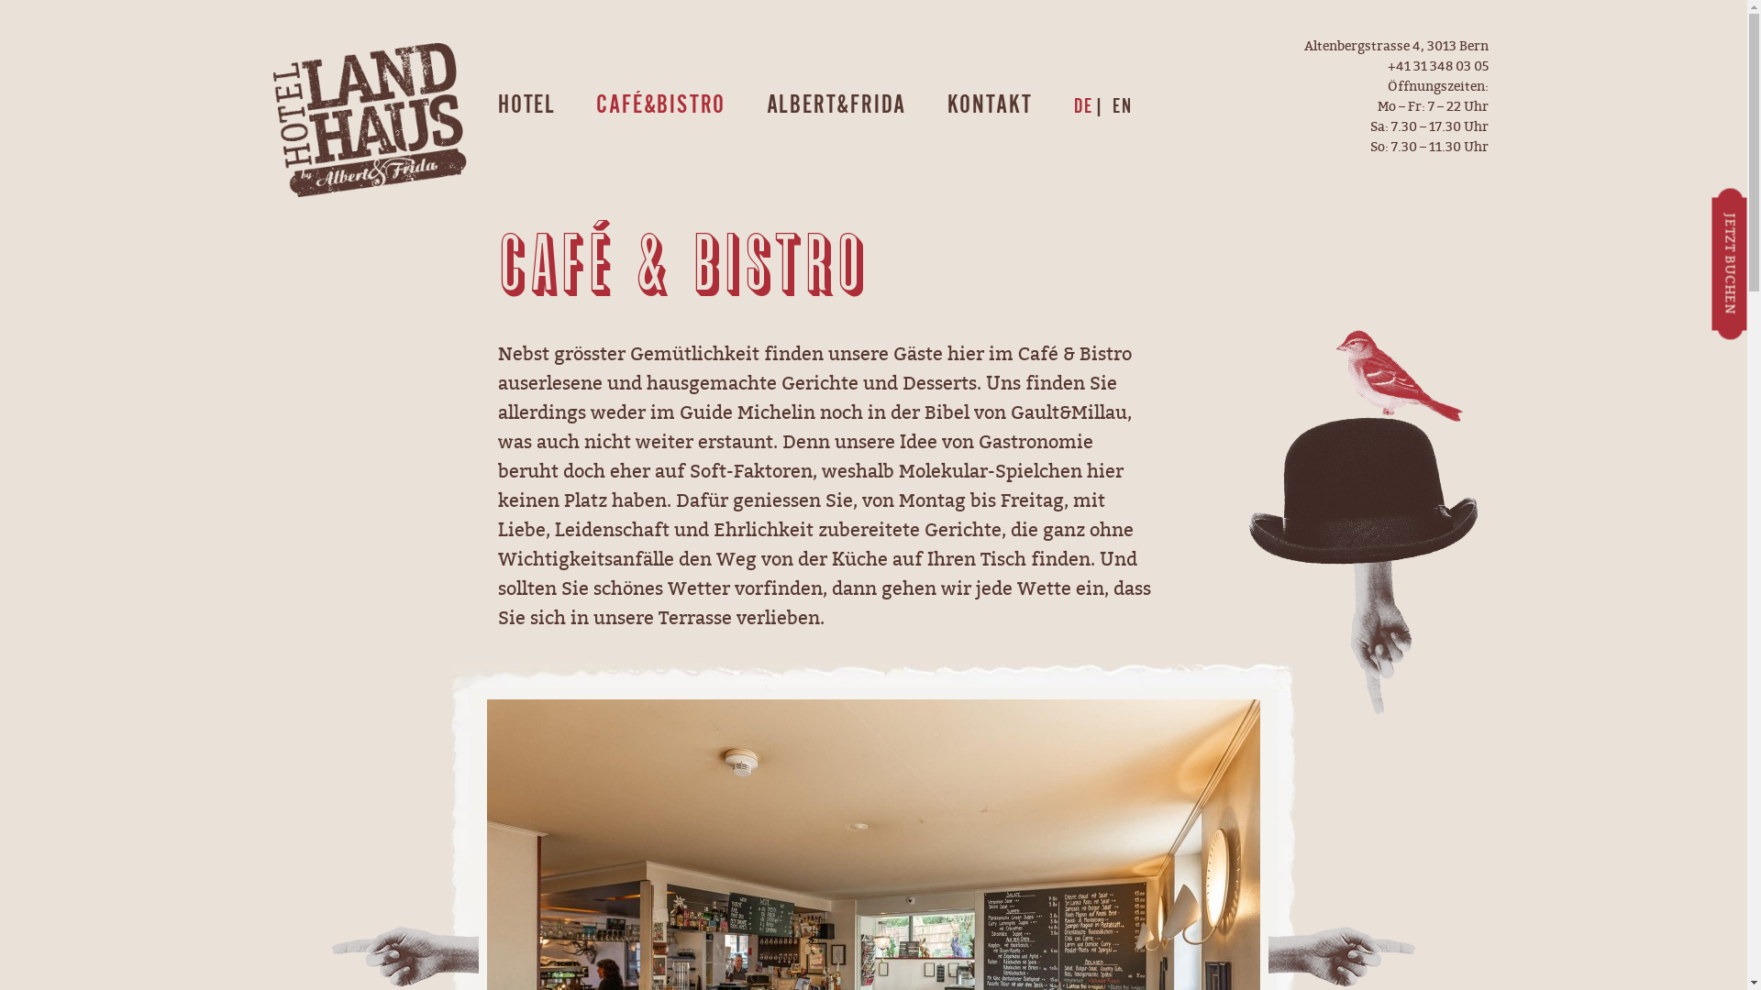 The height and width of the screenshot is (990, 1761). Describe the element at coordinates (991, 104) in the screenshot. I see `KONTAKT` at that location.